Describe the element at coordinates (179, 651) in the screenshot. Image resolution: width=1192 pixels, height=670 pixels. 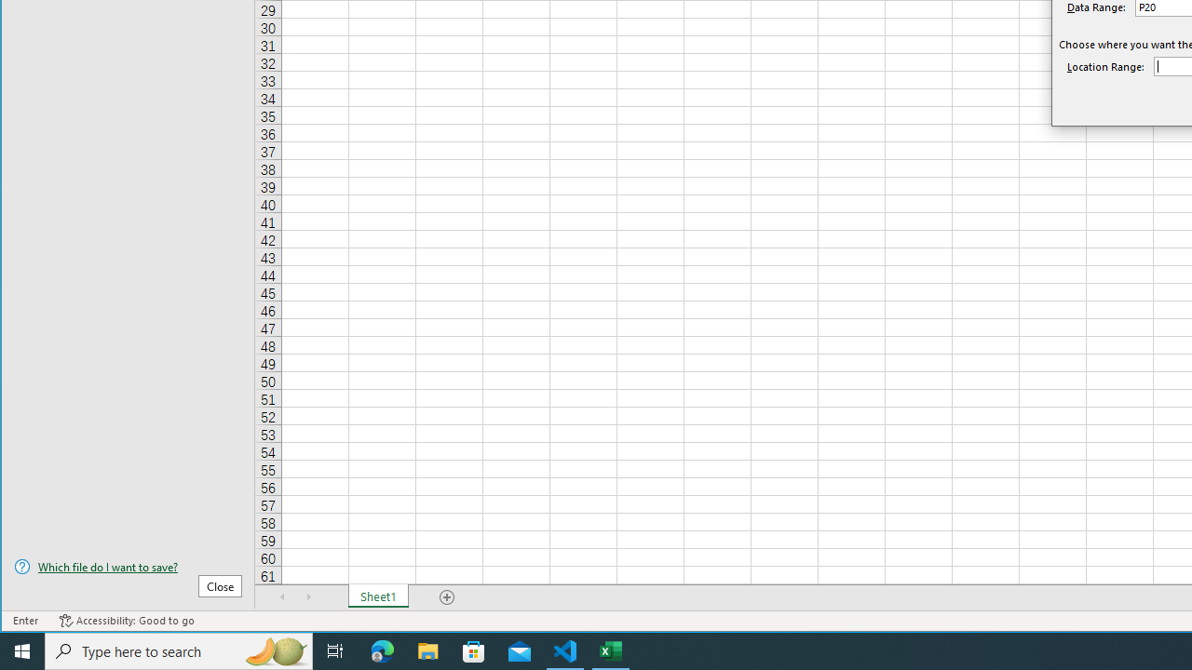
I see `Type here to search` at that location.